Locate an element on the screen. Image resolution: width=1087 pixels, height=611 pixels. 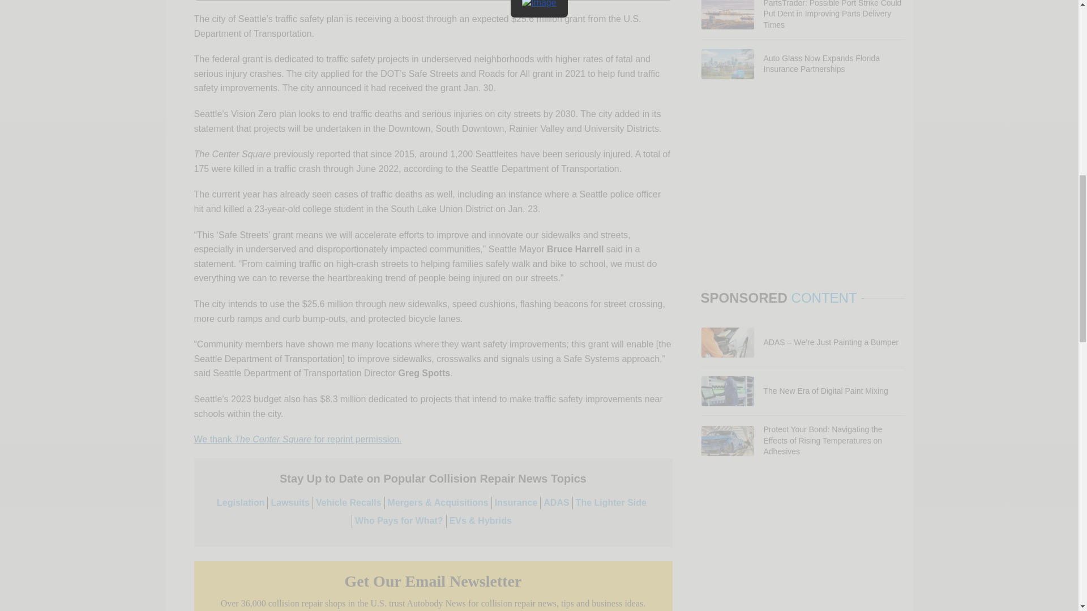
Legislation is located at coordinates (240, 502).